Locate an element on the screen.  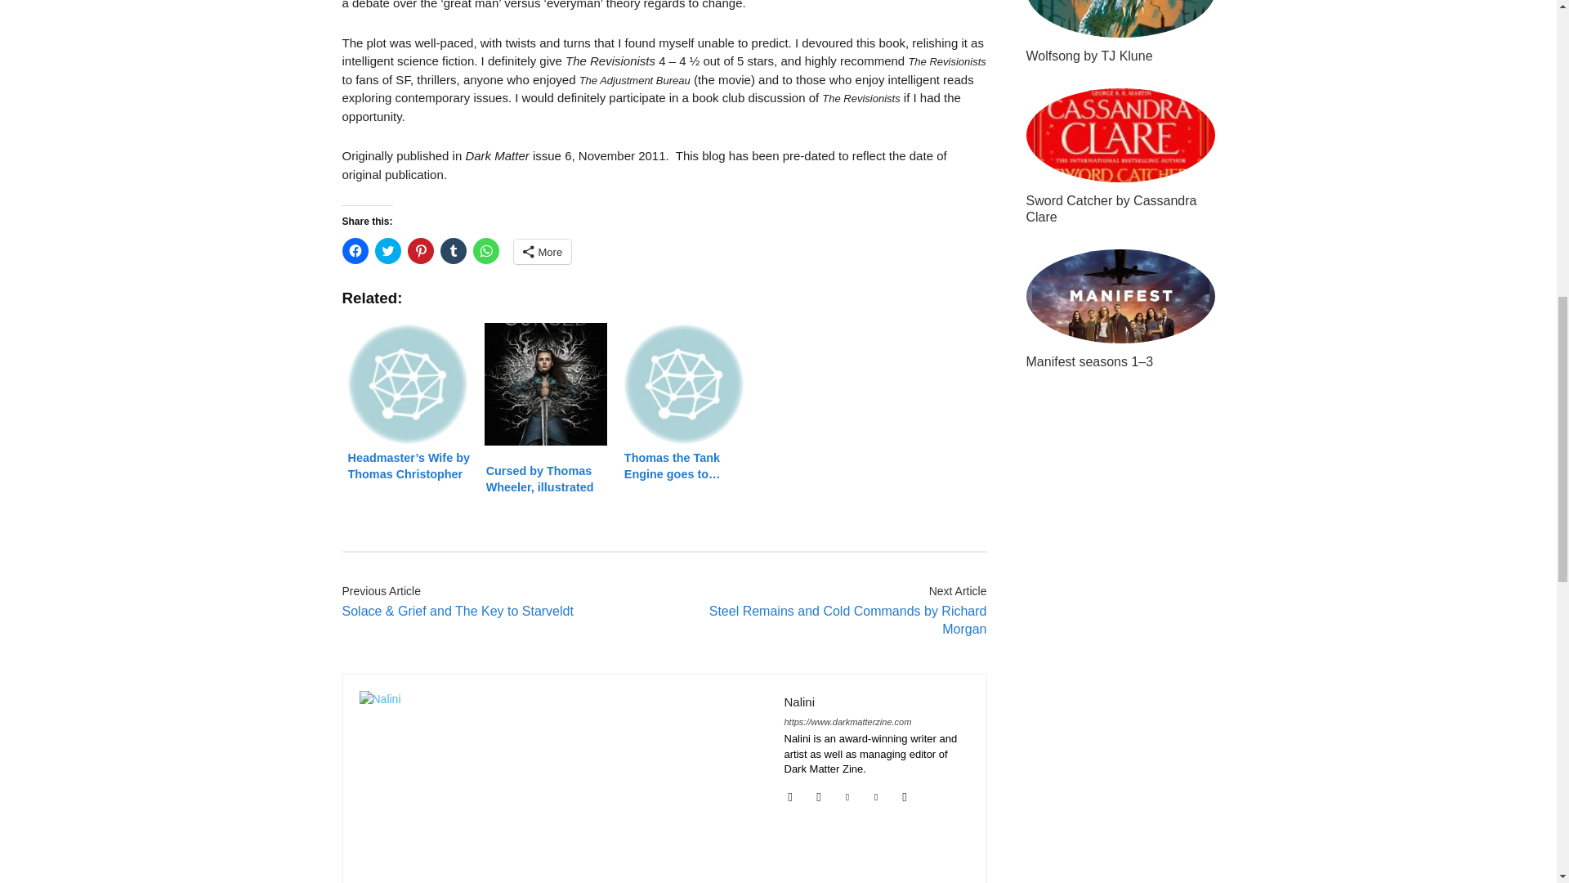
Click to share on Twitter is located at coordinates (387, 250).